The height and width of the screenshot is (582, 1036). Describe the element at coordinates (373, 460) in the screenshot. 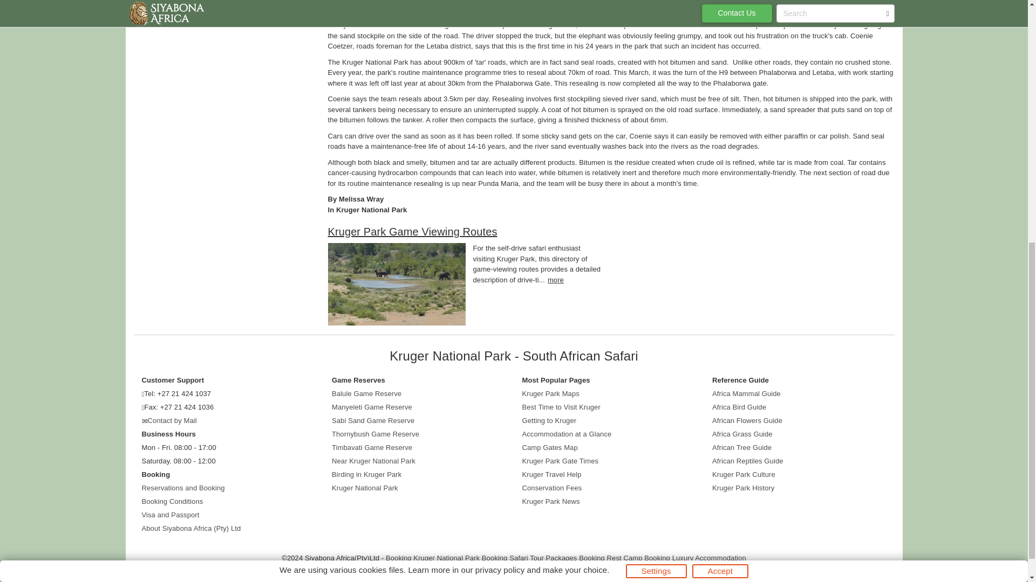

I see `Near Kruger National Park` at that location.